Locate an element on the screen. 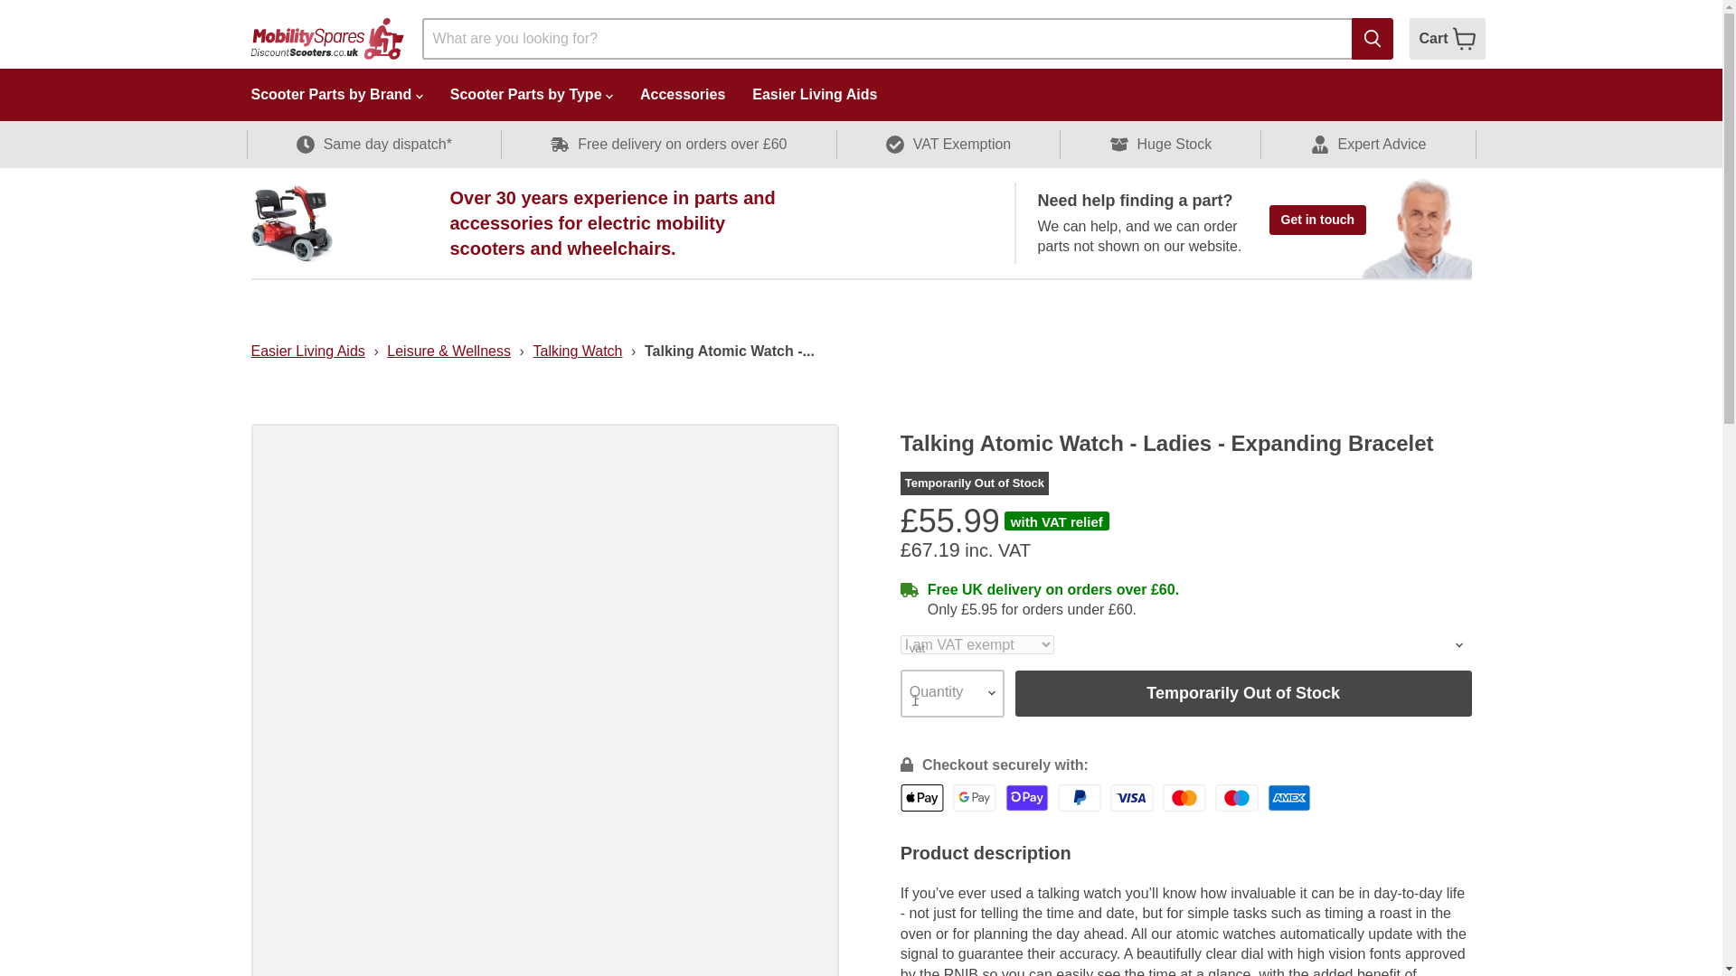 This screenshot has width=1736, height=976. Visa is located at coordinates (1132, 797).